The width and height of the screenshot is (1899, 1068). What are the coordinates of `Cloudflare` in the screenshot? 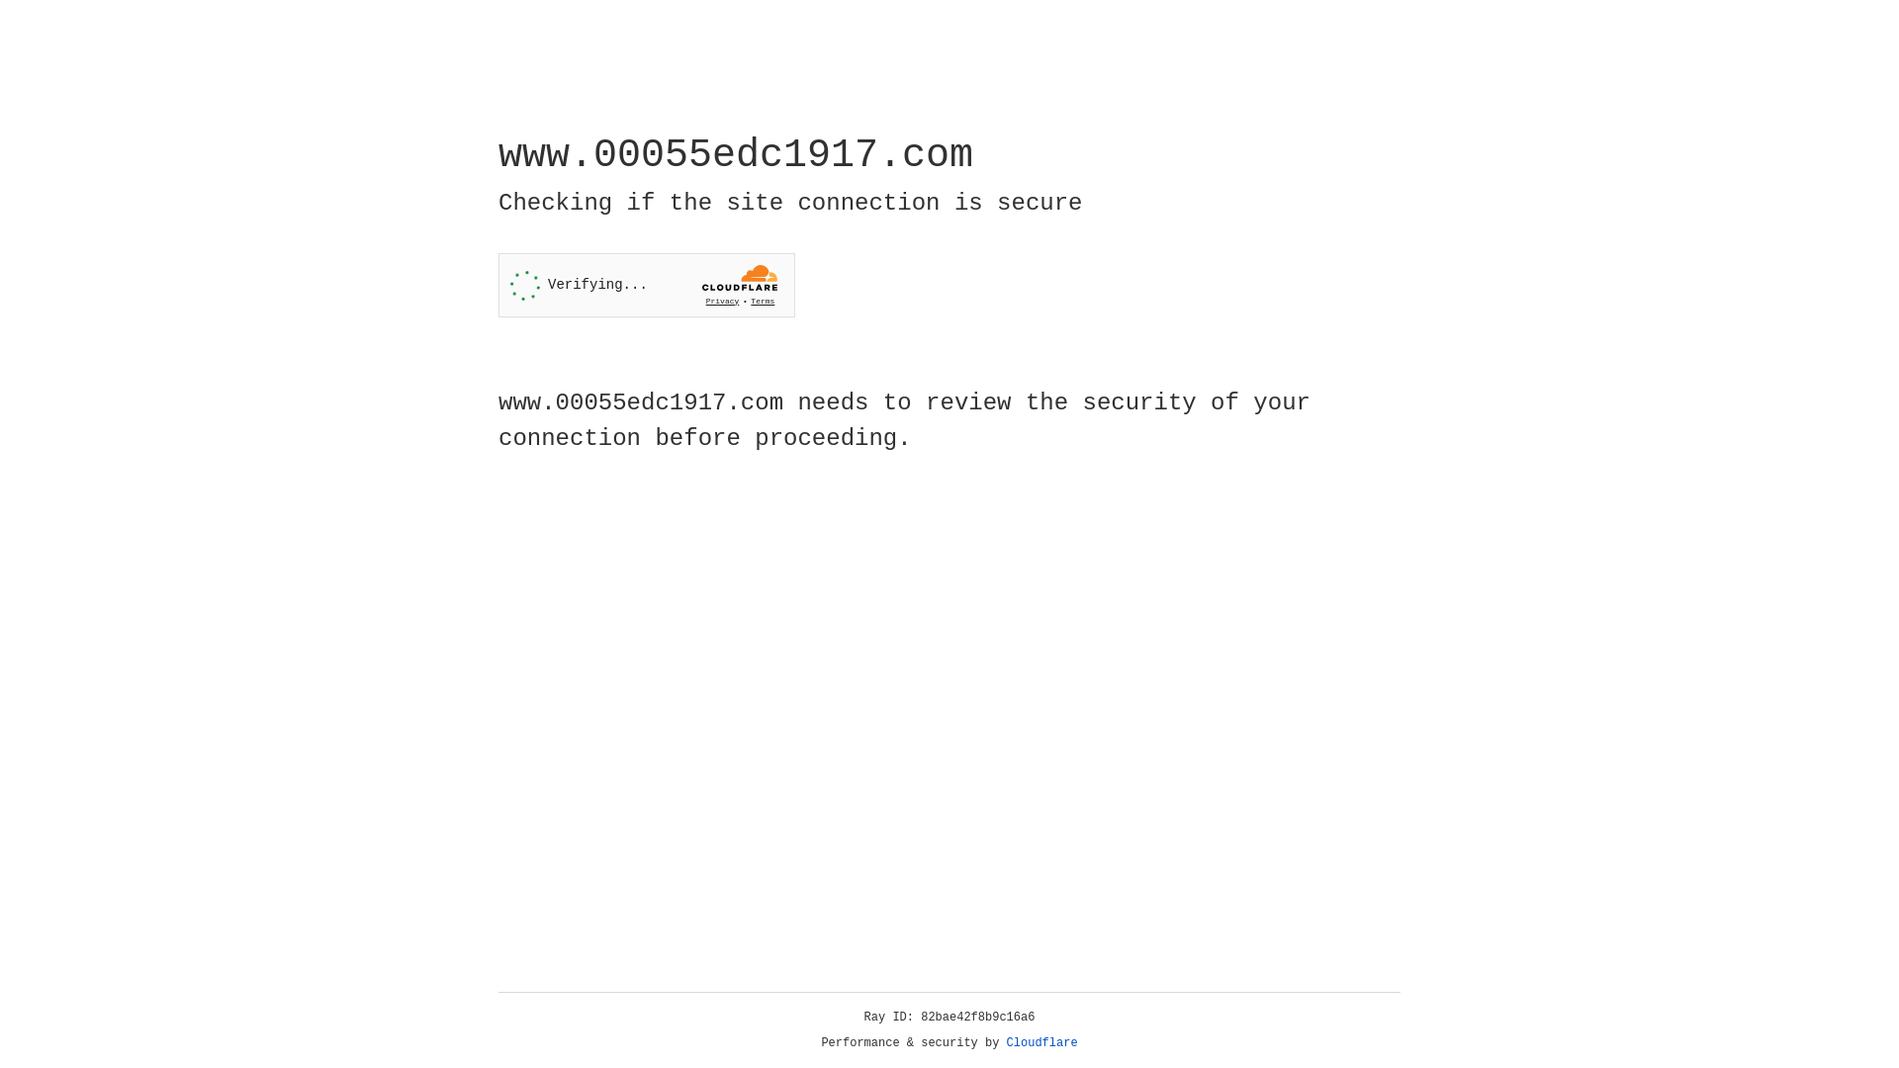 It's located at (1042, 1043).